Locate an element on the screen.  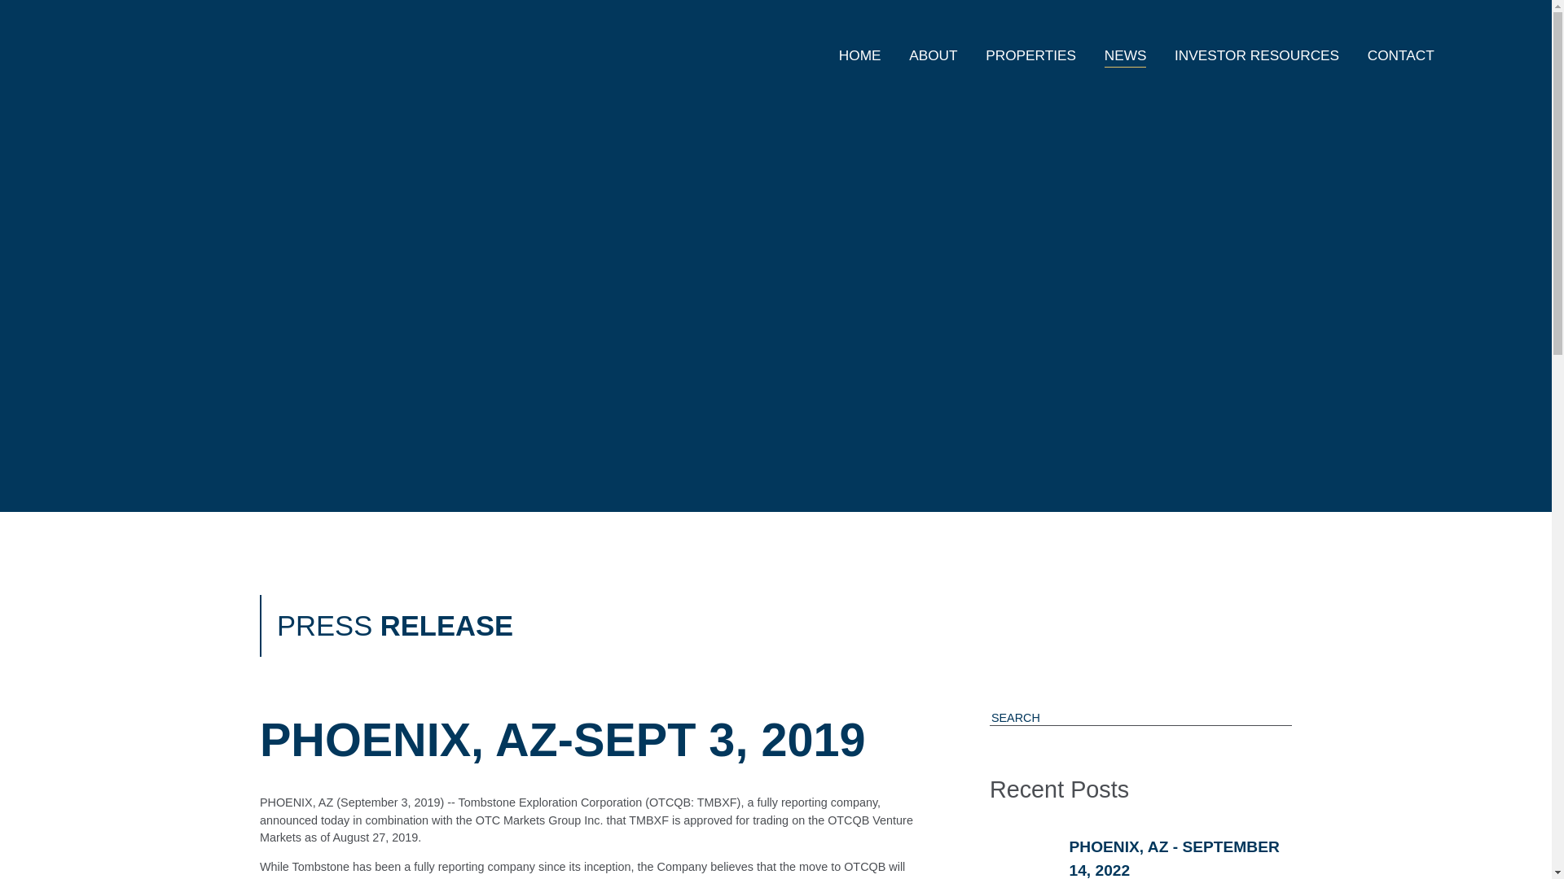
SEARCH is located at coordinates (1267, 718).